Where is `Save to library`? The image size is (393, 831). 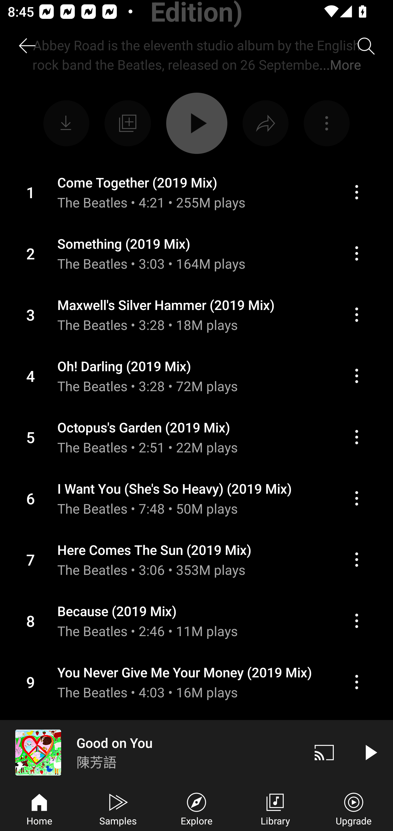 Save to library is located at coordinates (128, 123).